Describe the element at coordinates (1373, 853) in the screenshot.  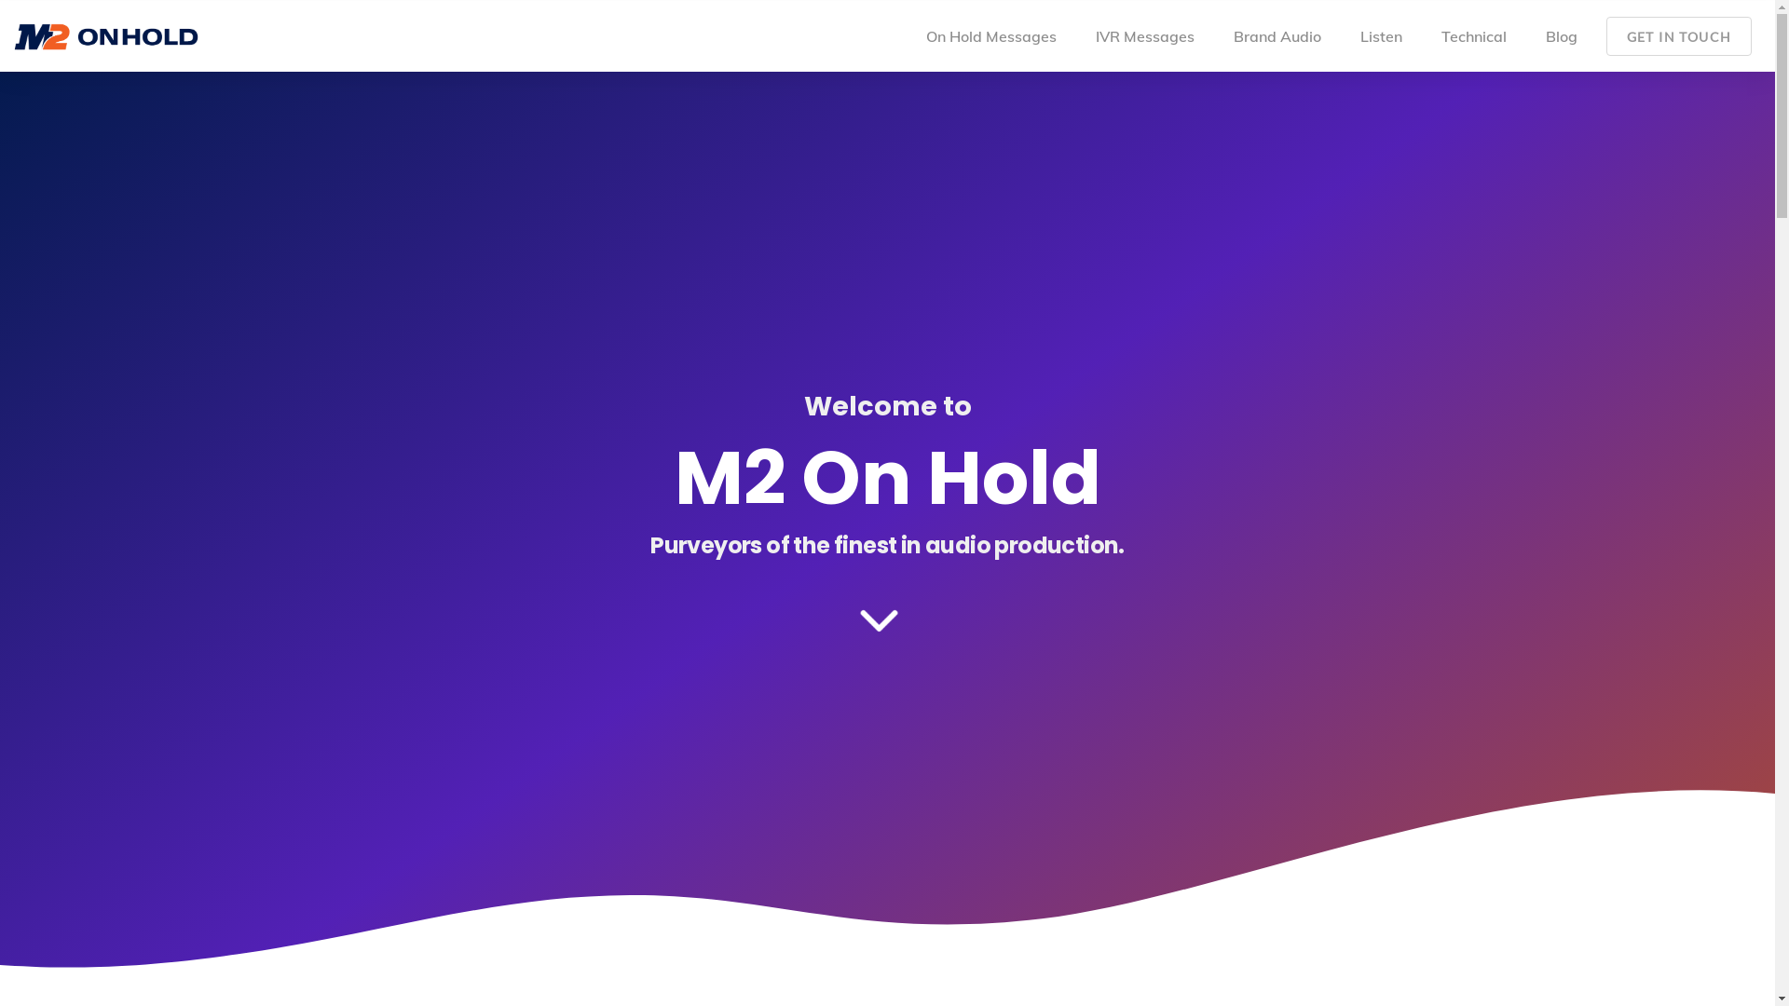
I see `1800 802 822` at that location.